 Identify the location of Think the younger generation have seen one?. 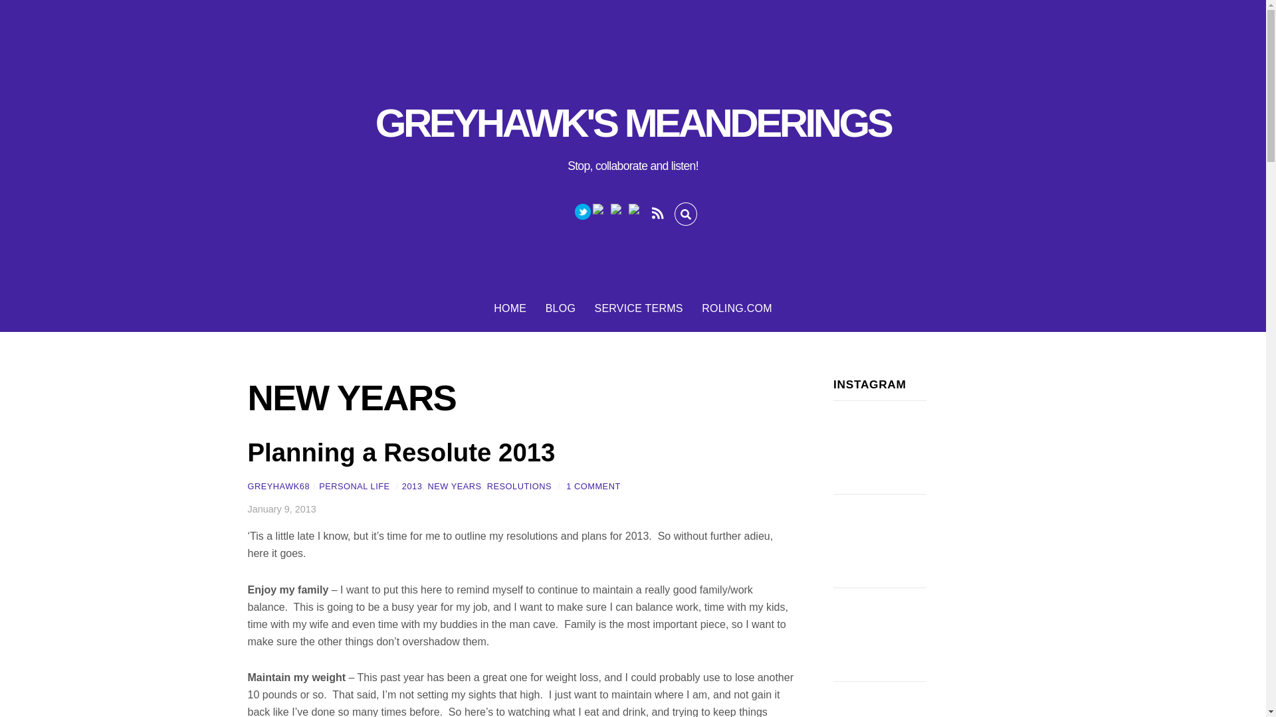
(879, 635).